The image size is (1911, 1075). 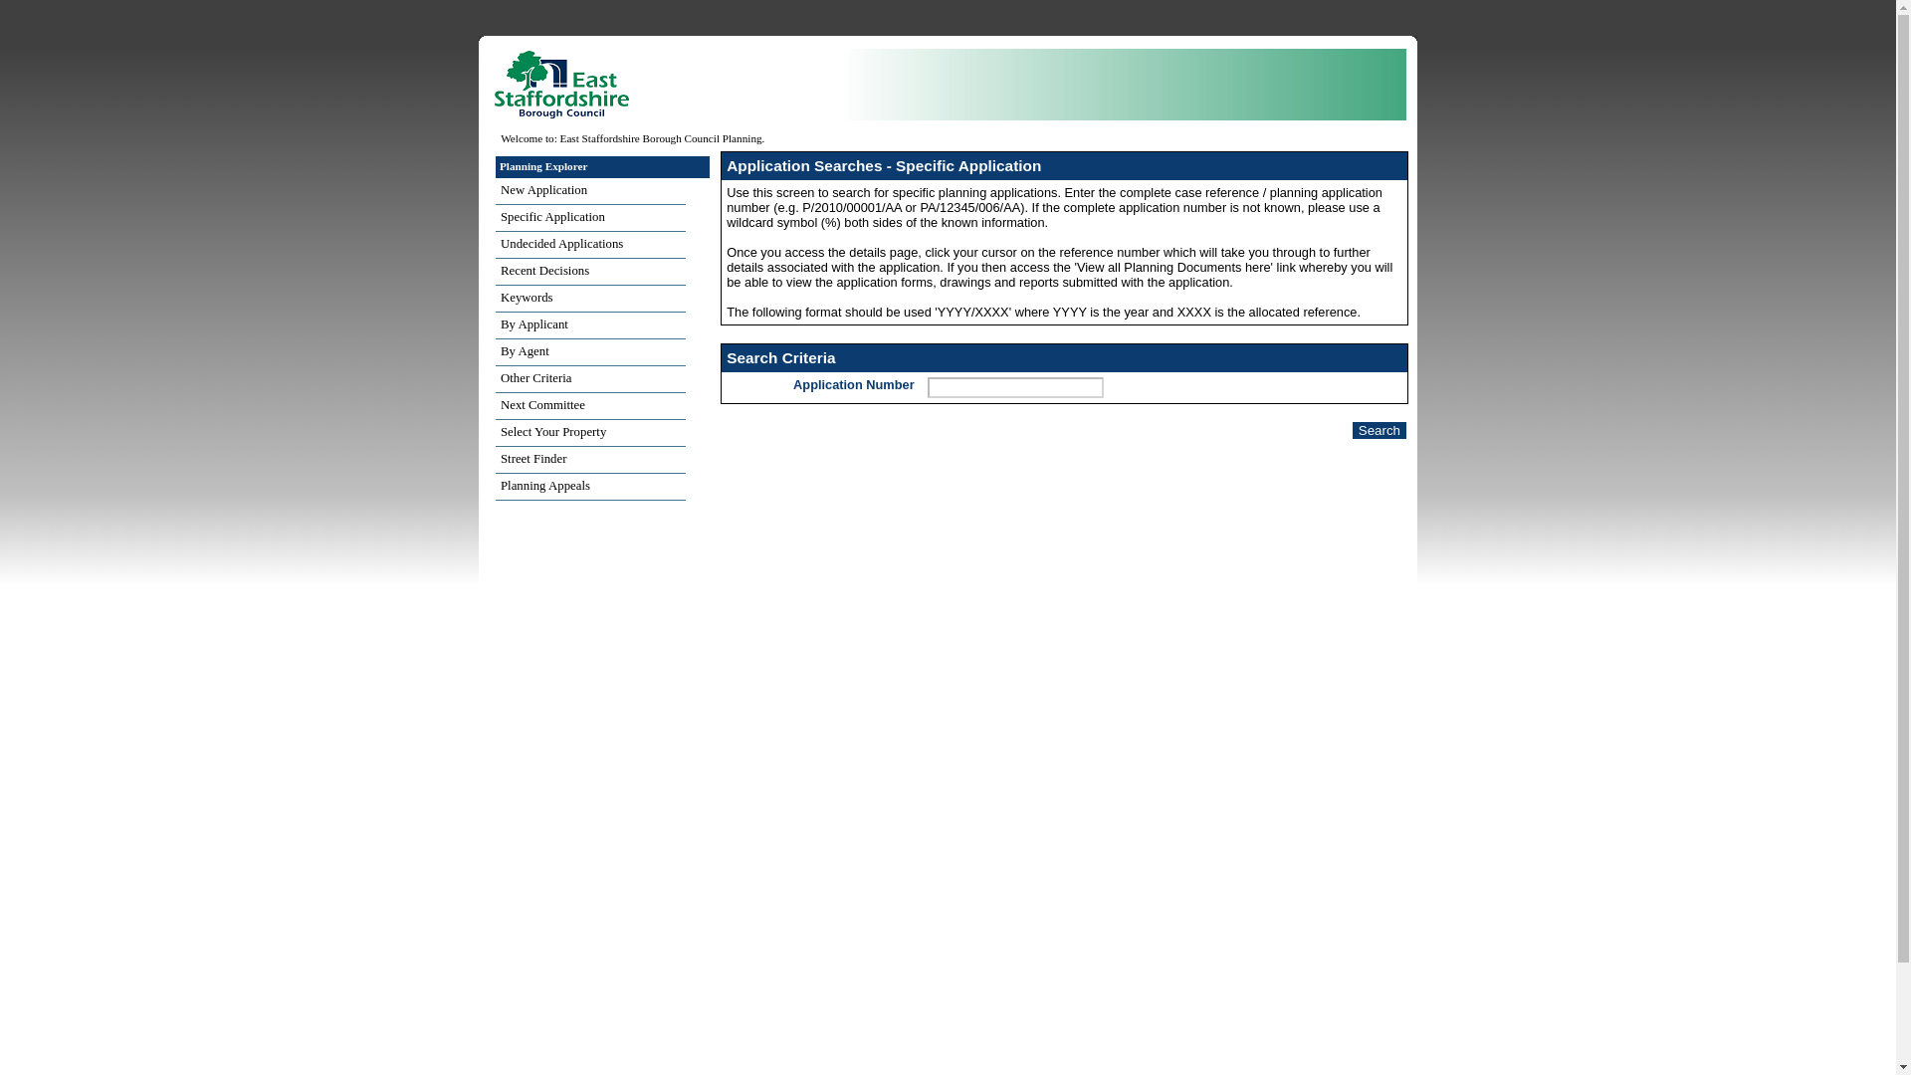 What do you see at coordinates (590, 434) in the screenshot?
I see `Select Your Property` at bounding box center [590, 434].